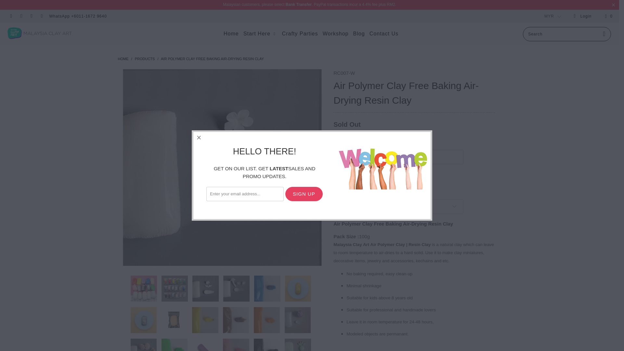  Describe the element at coordinates (31, 16) in the screenshot. I see `Malaysia Clay Art on Instagram` at that location.